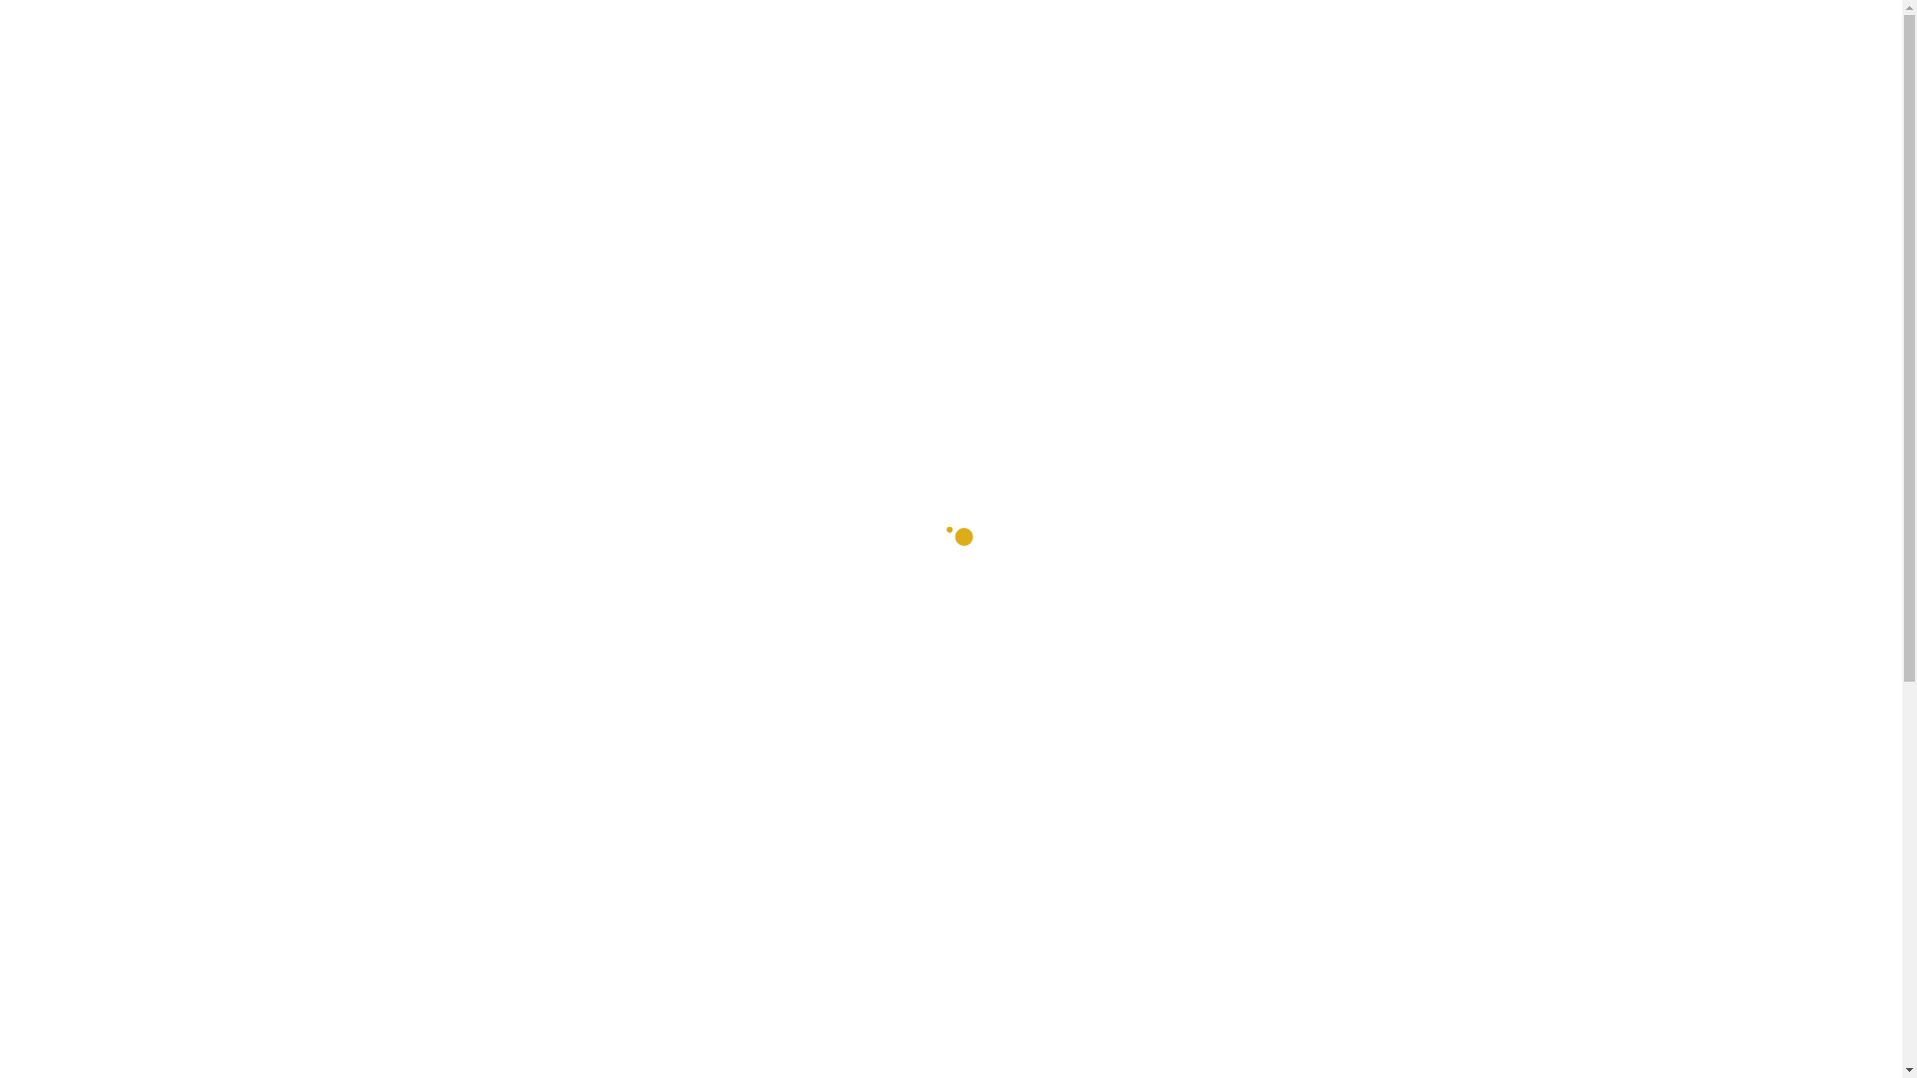 Image resolution: width=1917 pixels, height=1078 pixels. Describe the element at coordinates (834, 116) in the screenshot. I see `PHOTO GALLERIES` at that location.